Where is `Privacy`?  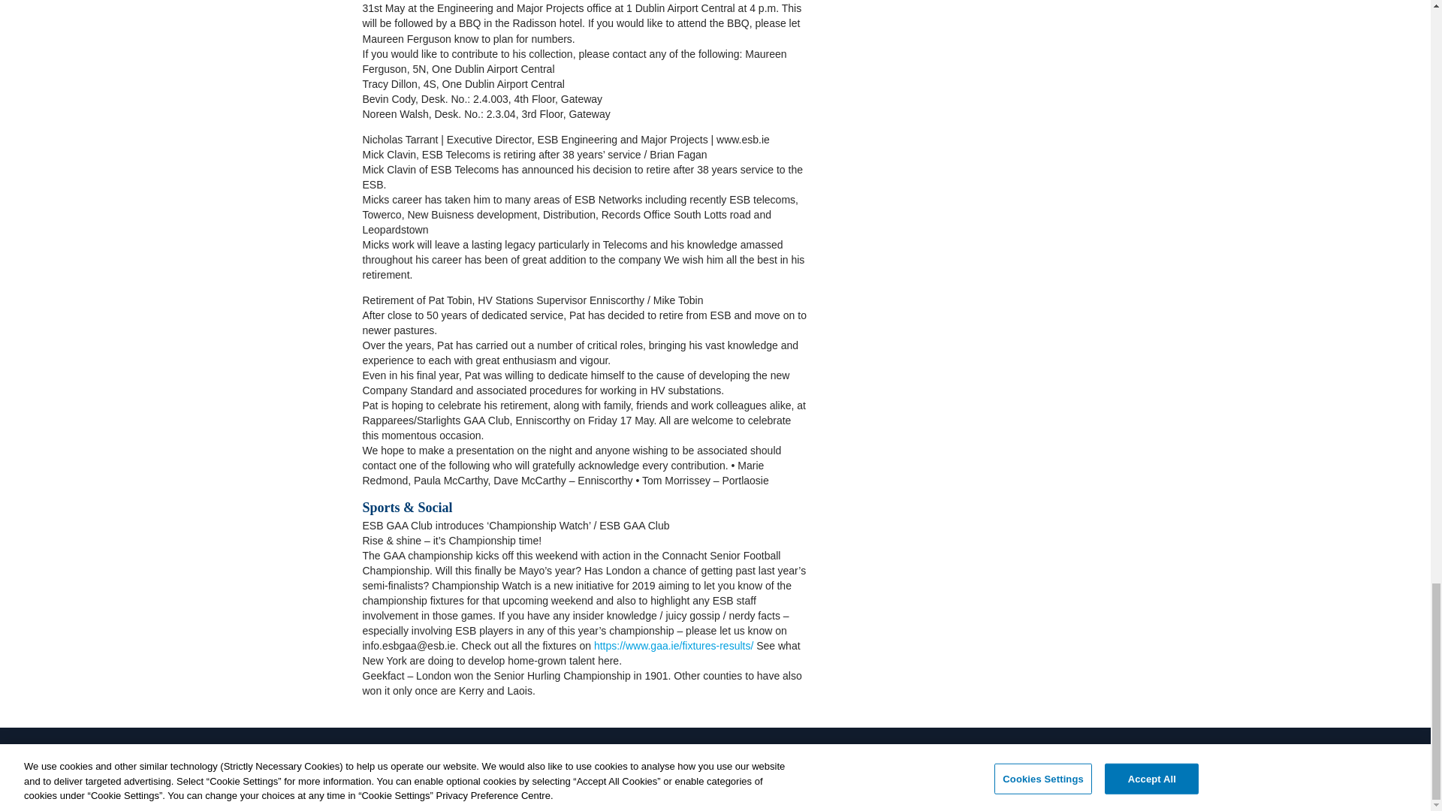 Privacy is located at coordinates (372, 773).